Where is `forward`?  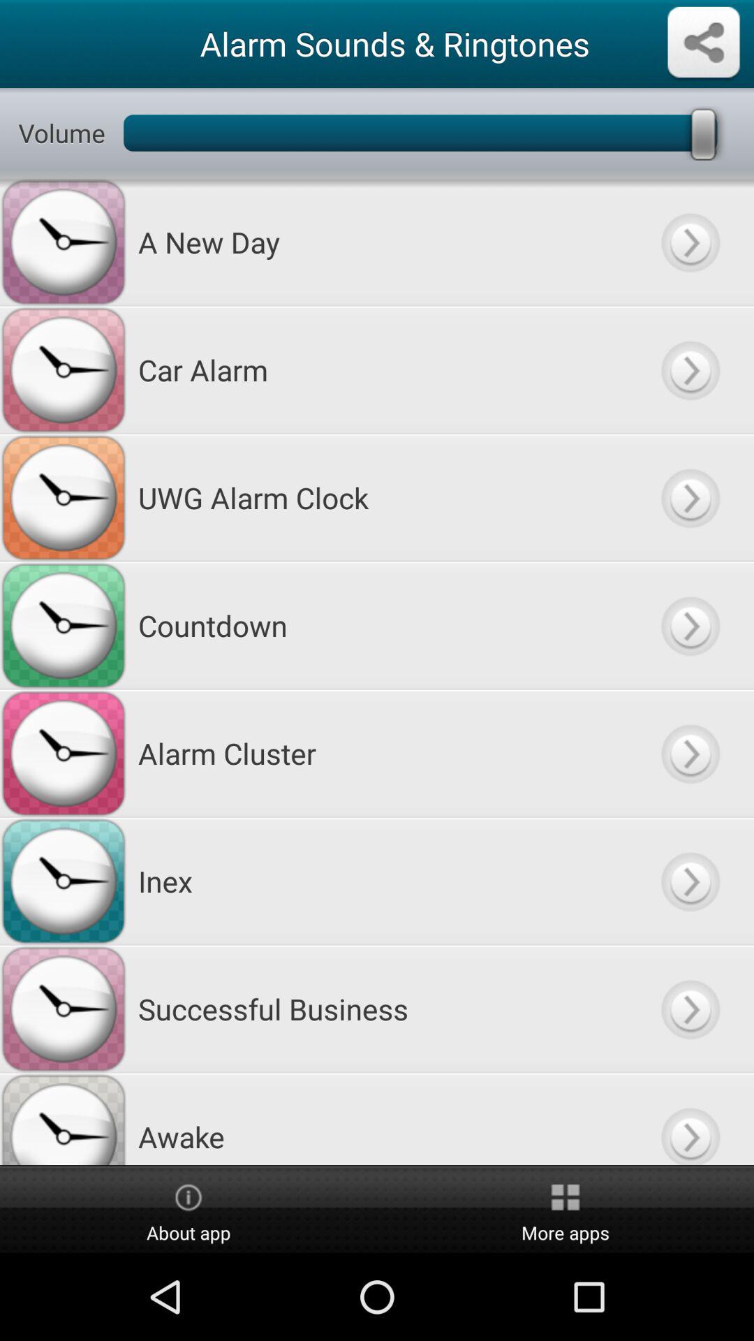
forward is located at coordinates (690, 881).